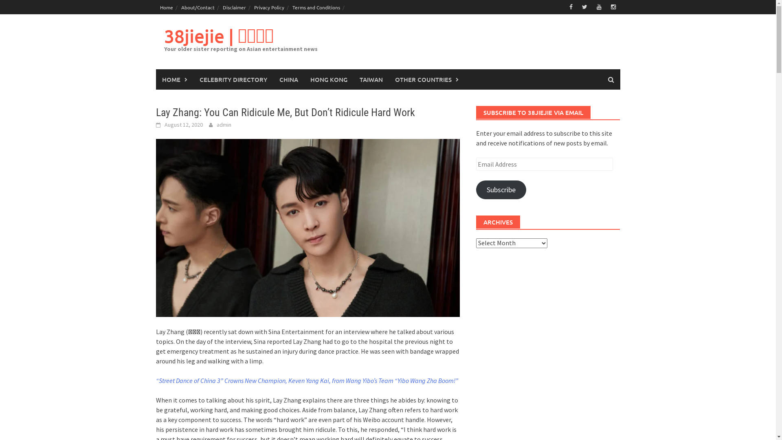  I want to click on OTHER COUNTRIES, so click(426, 79).